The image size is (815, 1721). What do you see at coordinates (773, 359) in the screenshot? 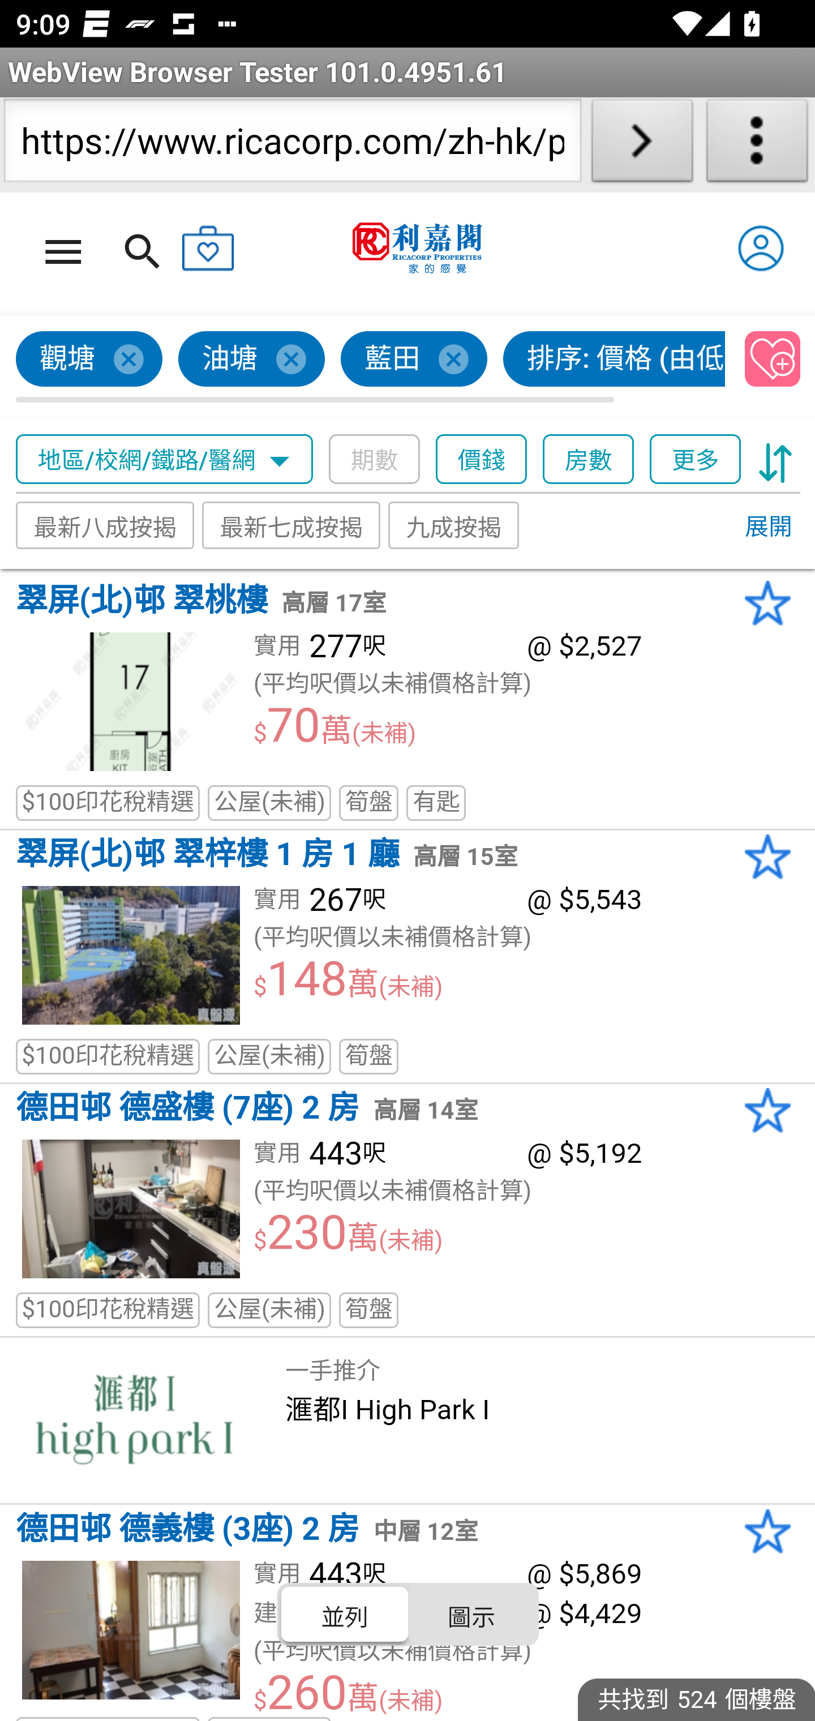
I see `save` at bounding box center [773, 359].